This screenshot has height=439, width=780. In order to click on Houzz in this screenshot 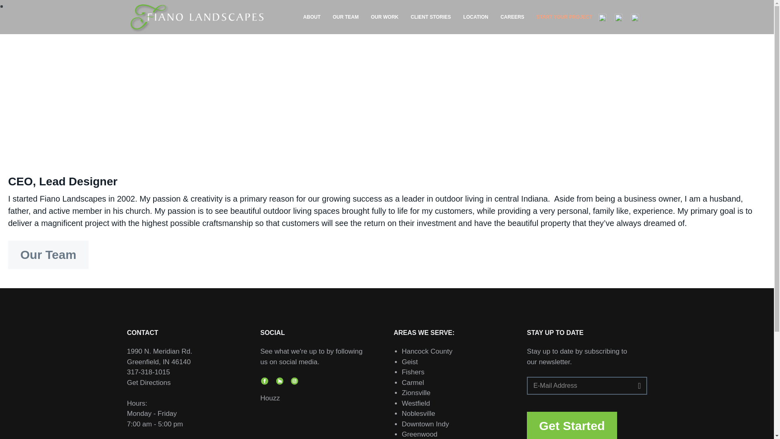, I will do `click(270, 398)`.